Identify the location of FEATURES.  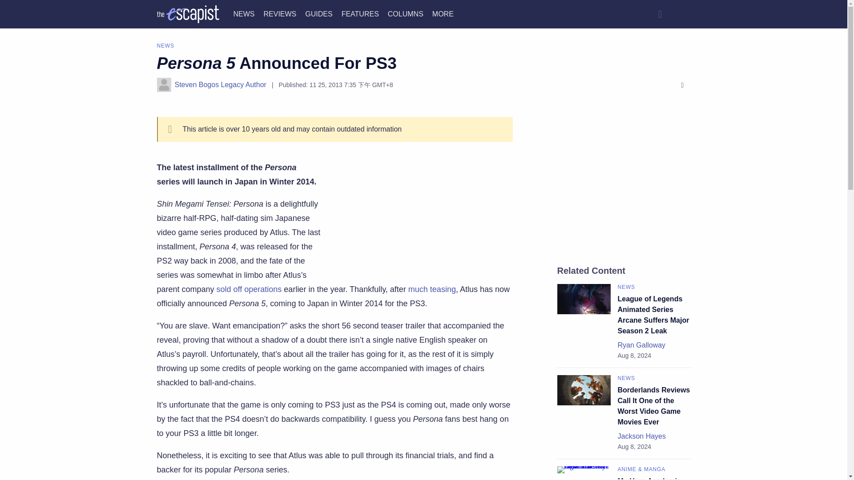
(360, 13).